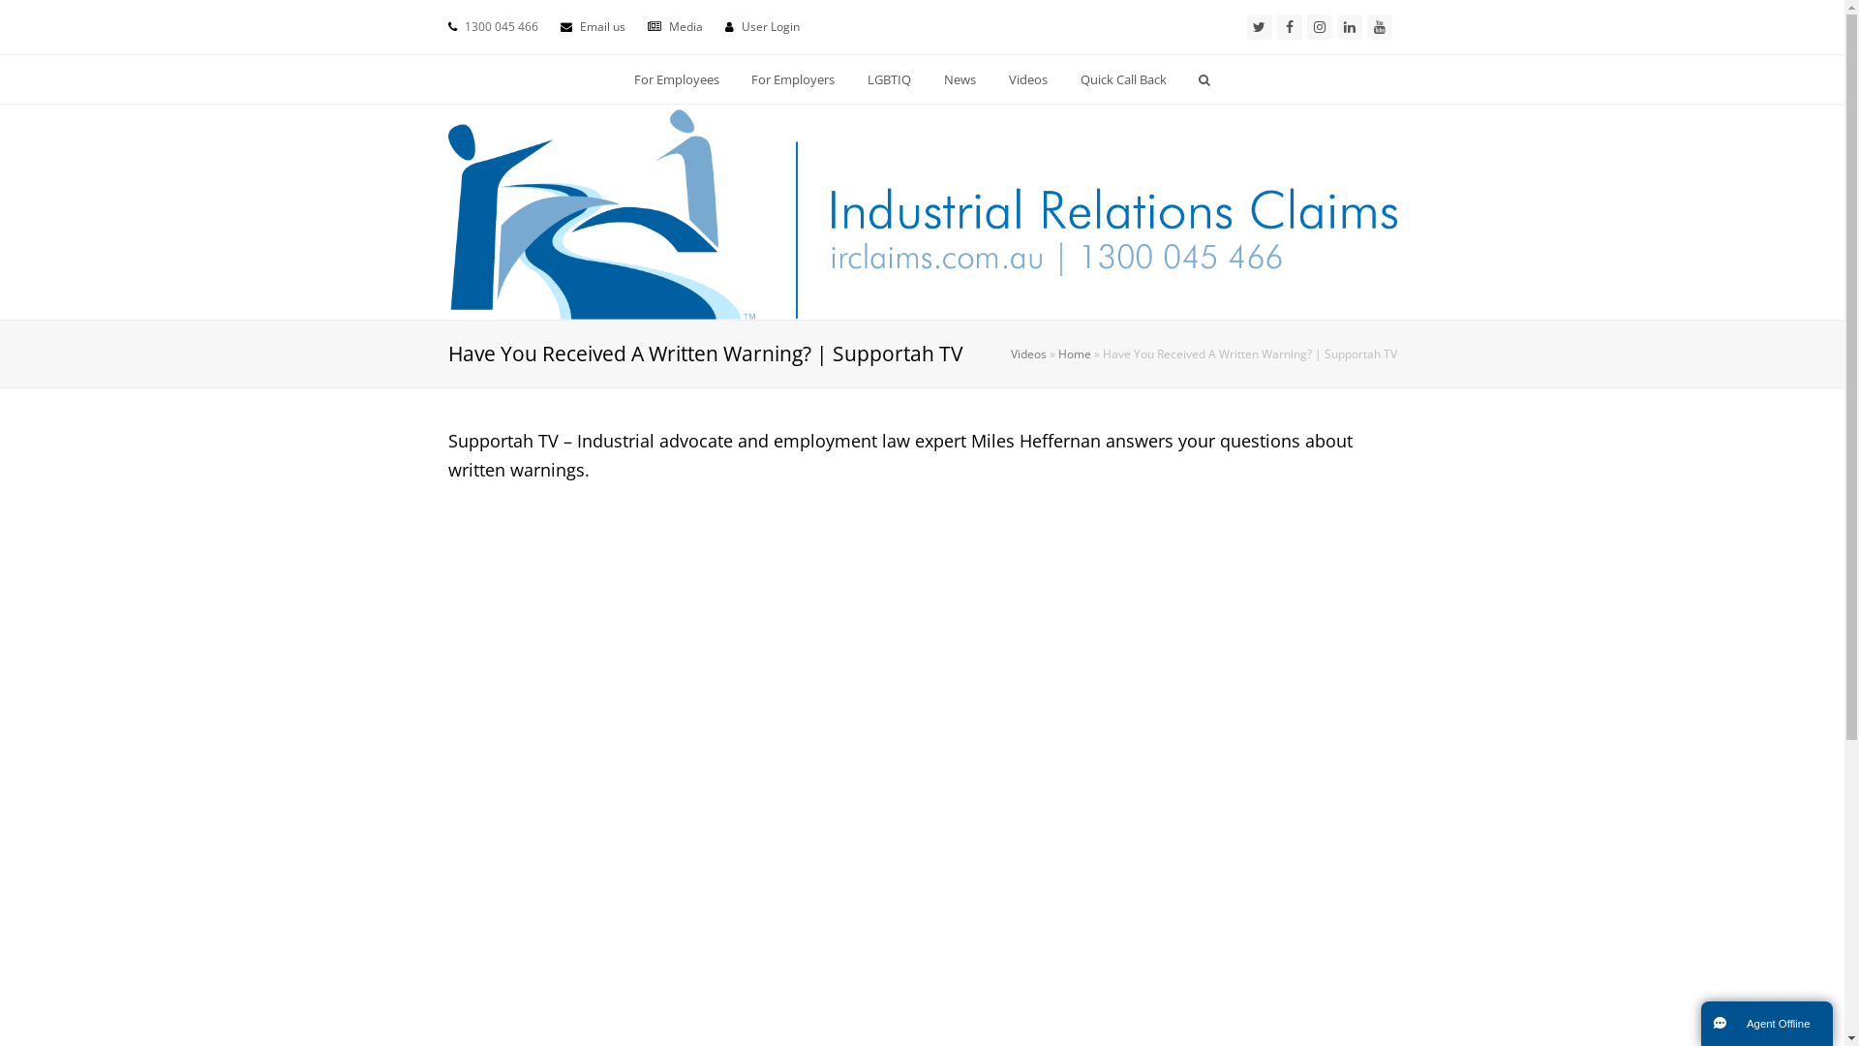  Describe the element at coordinates (676, 79) in the screenshot. I see `For Employees` at that location.